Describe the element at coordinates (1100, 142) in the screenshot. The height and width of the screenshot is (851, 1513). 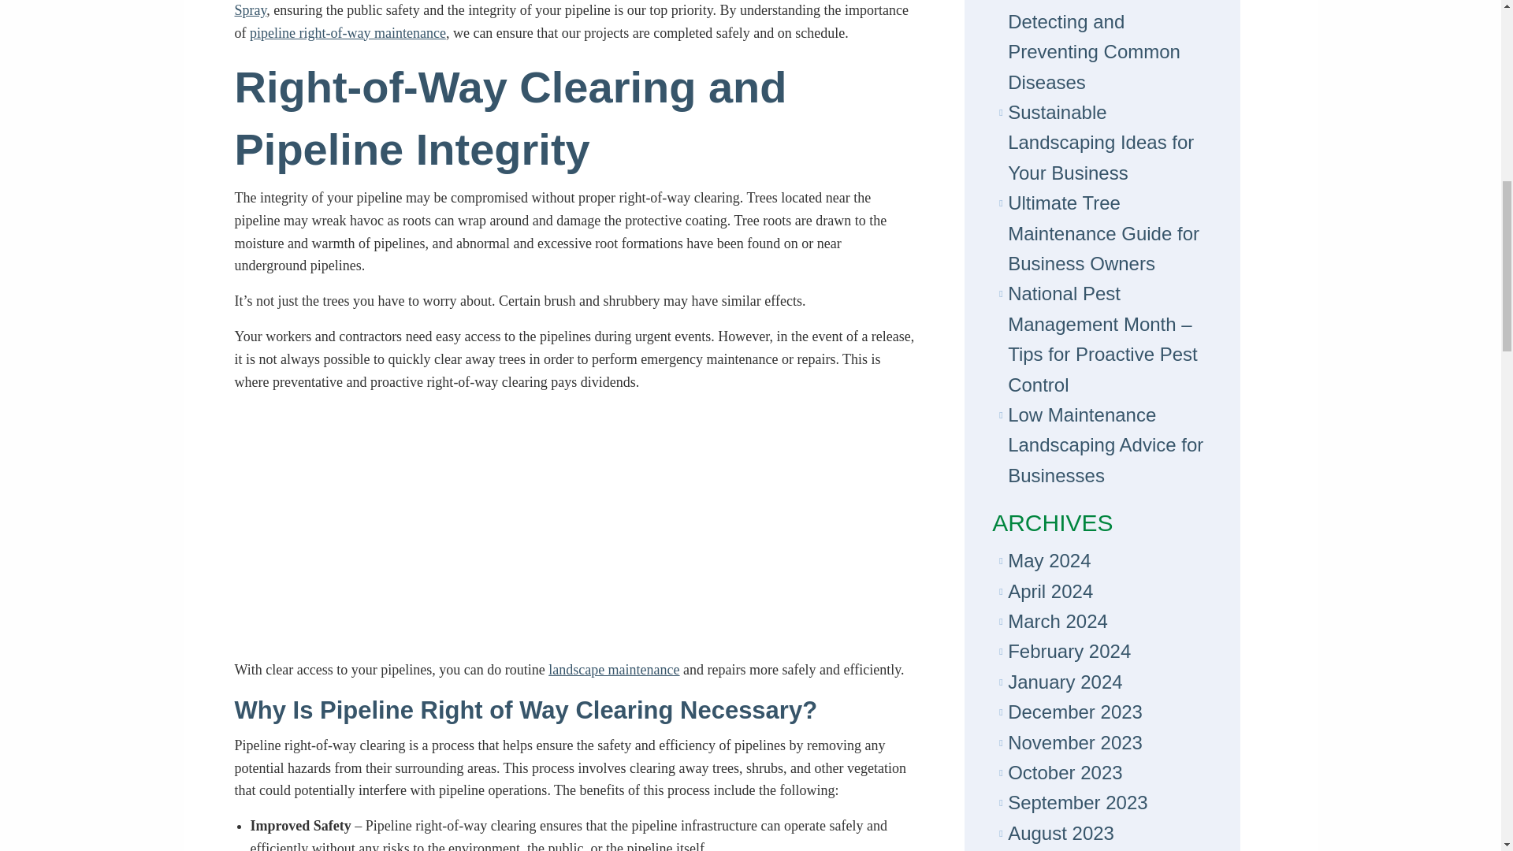
I see `Sustainable Landscaping Ideas for Your Business` at that location.